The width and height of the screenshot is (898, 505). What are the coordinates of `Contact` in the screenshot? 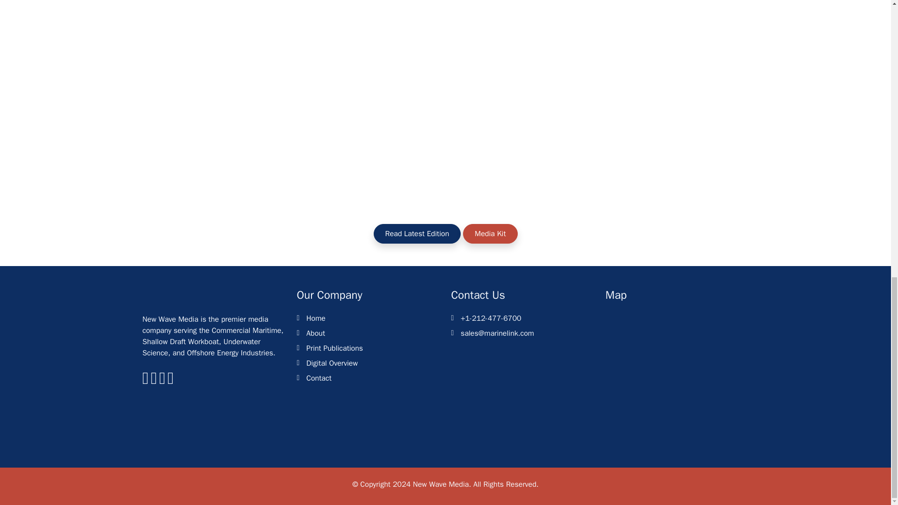 It's located at (319, 378).